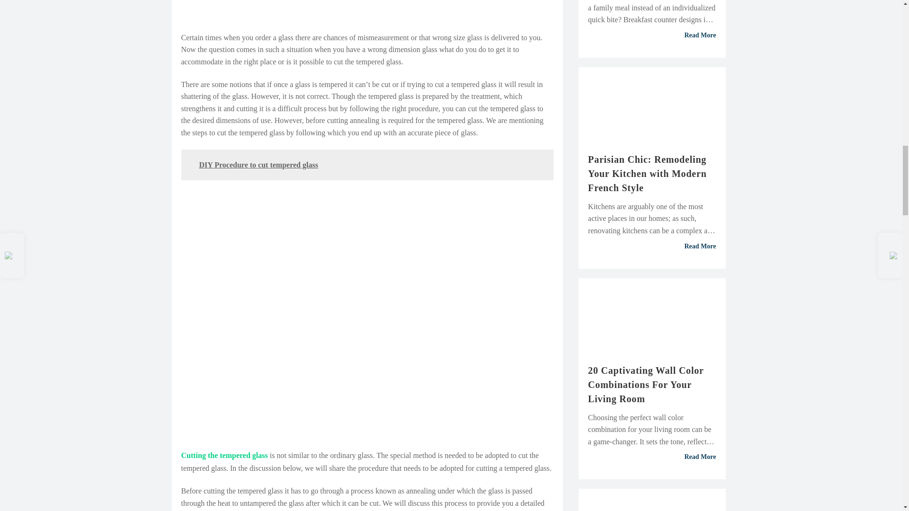  I want to click on Read More, so click(652, 247).